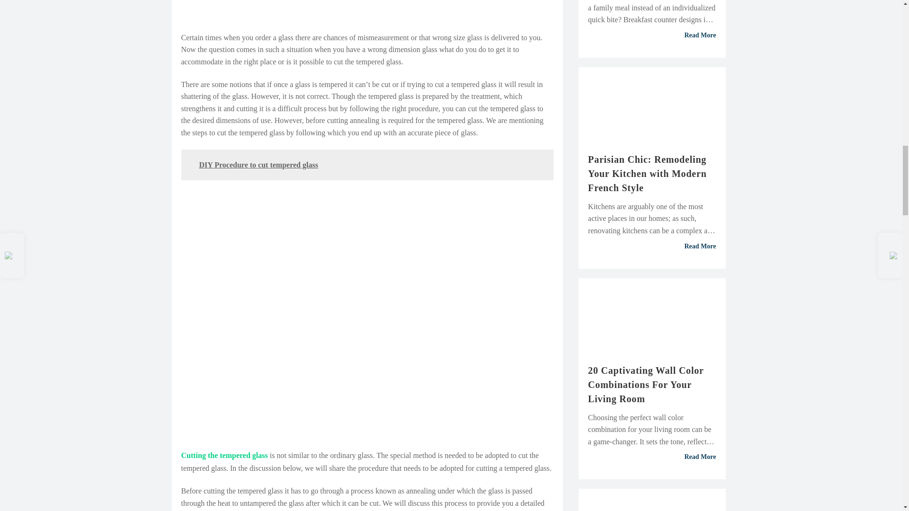  I want to click on Read More, so click(652, 247).